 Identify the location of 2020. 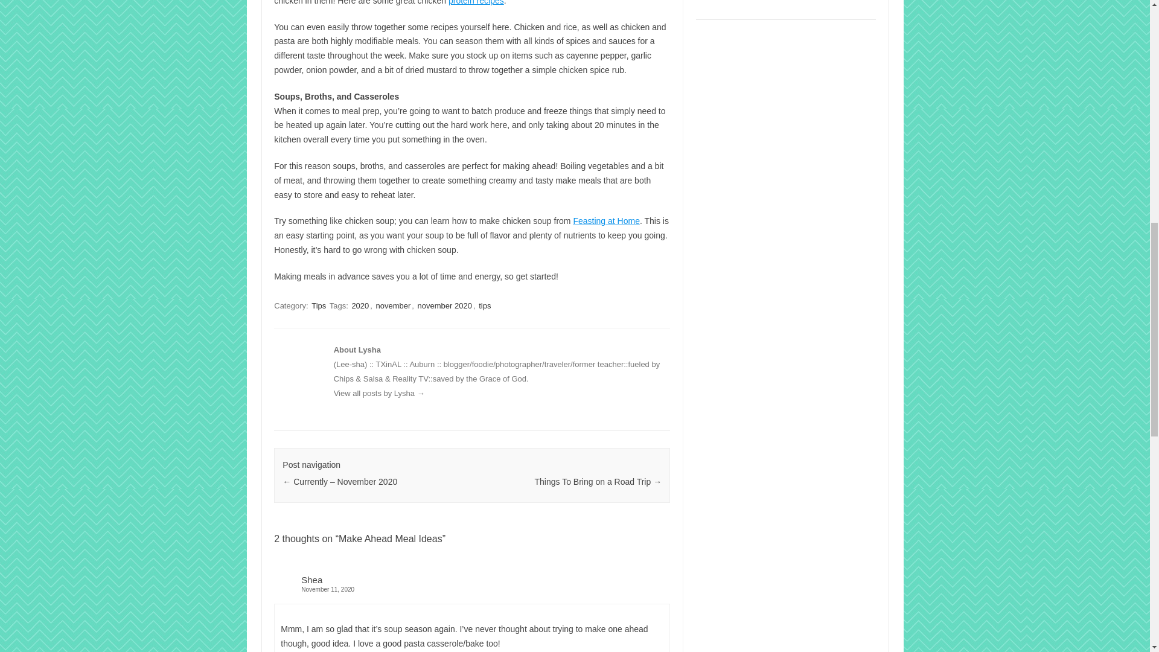
(360, 305).